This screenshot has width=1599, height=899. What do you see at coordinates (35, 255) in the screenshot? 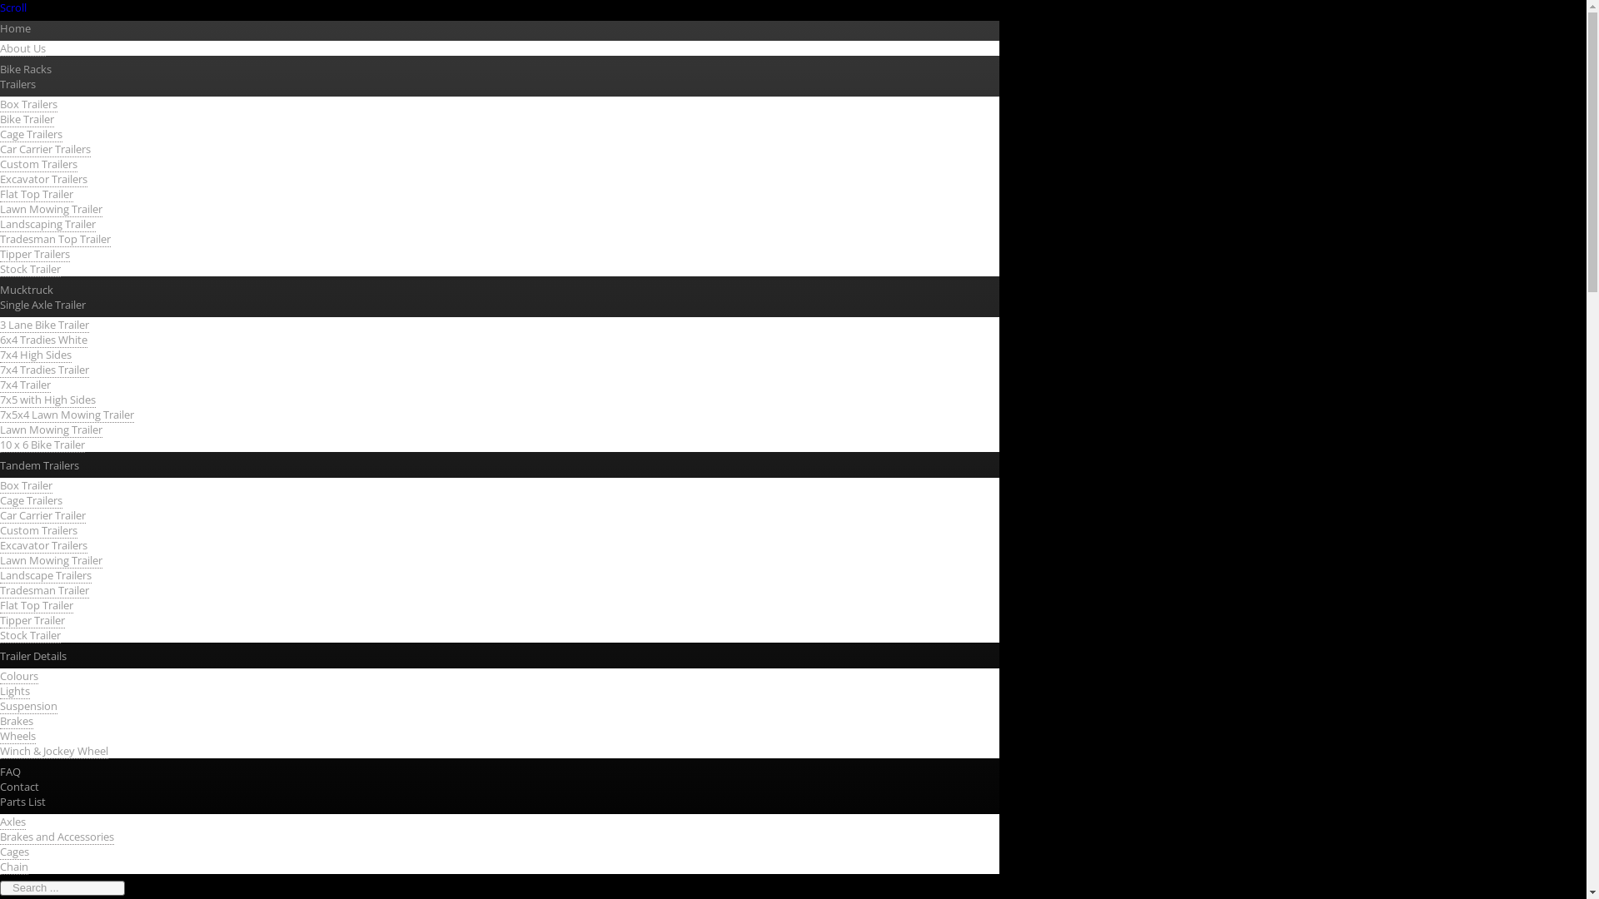
I see `Tipper Trailers` at bounding box center [35, 255].